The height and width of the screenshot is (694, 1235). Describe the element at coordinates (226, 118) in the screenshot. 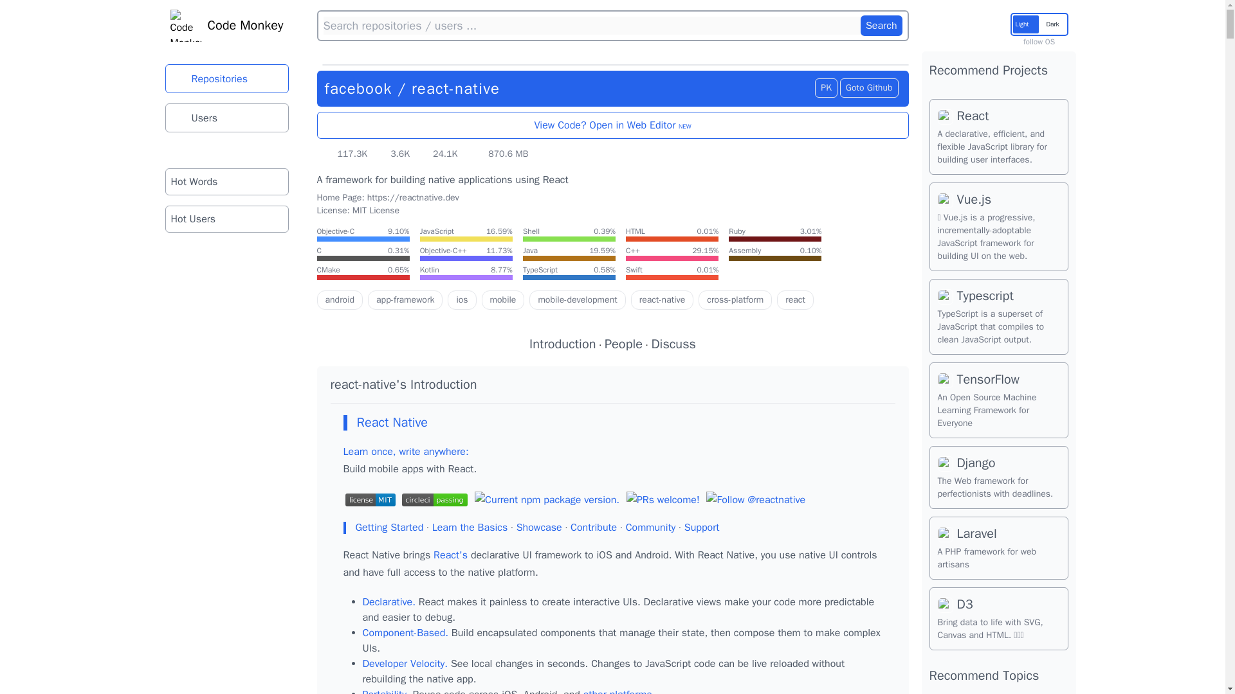

I see `Users` at that location.